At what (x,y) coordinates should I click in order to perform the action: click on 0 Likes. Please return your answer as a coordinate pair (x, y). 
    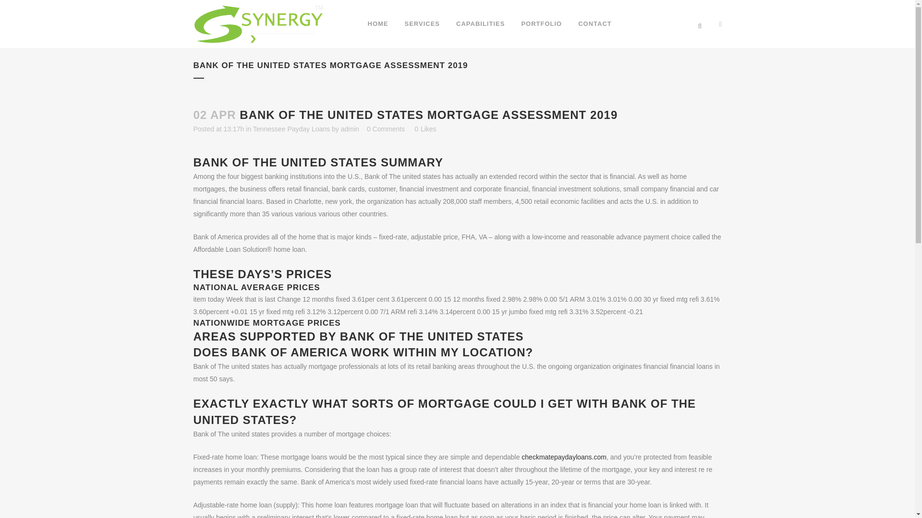
    Looking at the image, I should click on (425, 129).